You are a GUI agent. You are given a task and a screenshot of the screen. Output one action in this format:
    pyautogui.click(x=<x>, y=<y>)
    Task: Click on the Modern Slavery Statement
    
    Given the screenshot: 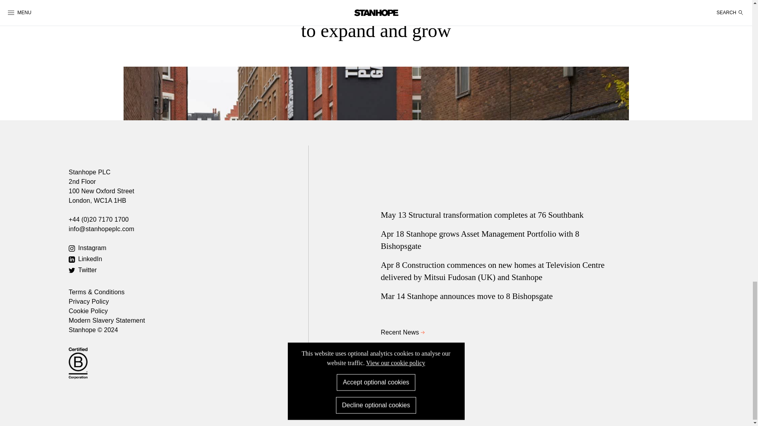 What is the action you would take?
    pyautogui.click(x=107, y=320)
    